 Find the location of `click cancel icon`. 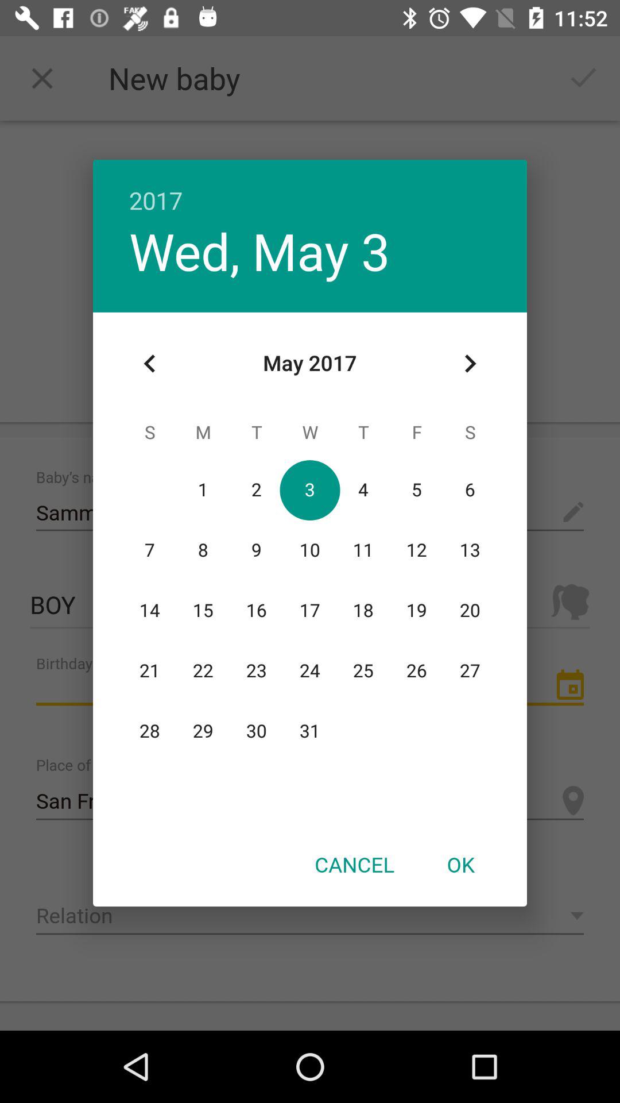

click cancel icon is located at coordinates (354, 864).